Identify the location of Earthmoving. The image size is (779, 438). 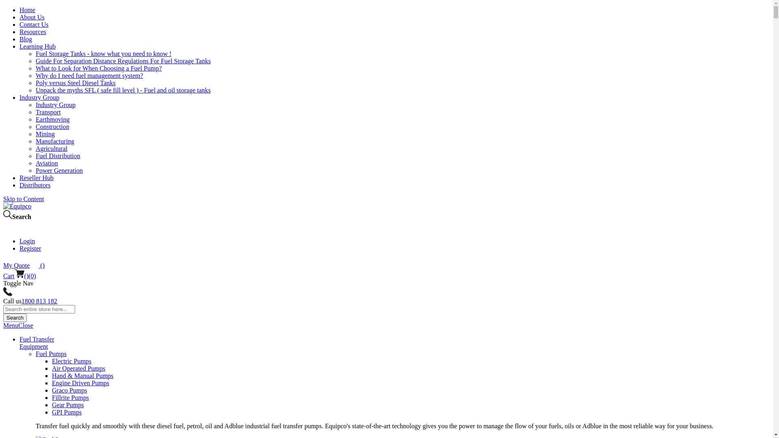
(53, 119).